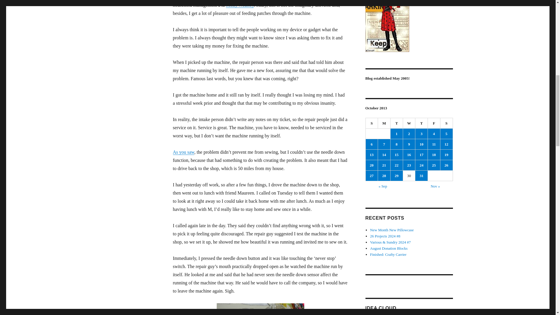 This screenshot has width=560, height=315. I want to click on Saturday, so click(447, 123).